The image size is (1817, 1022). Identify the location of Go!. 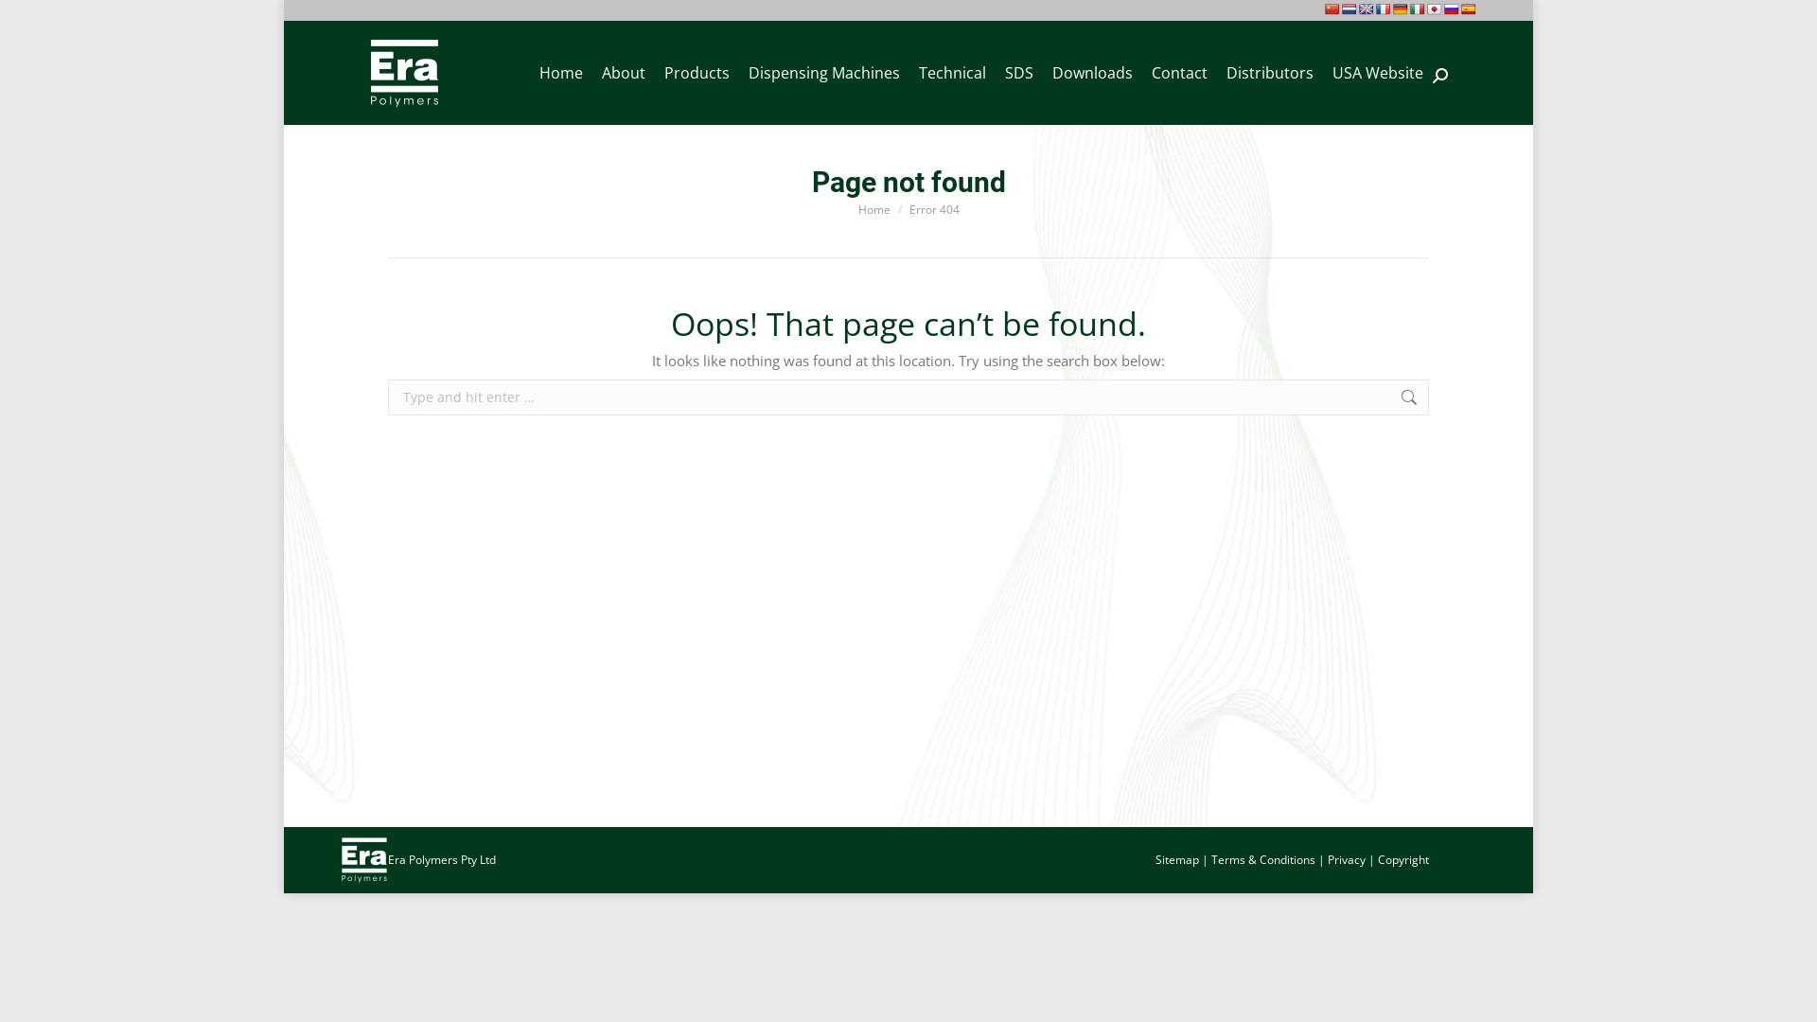
(29, 21).